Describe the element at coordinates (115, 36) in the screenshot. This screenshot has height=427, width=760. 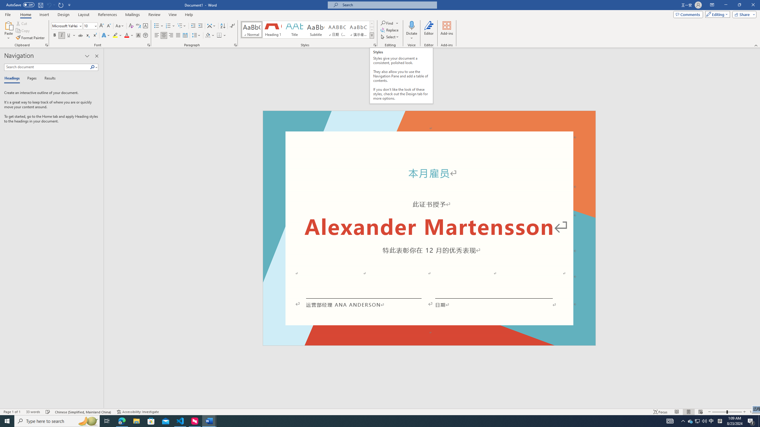
I see `Text Highlight Color Yellow` at that location.